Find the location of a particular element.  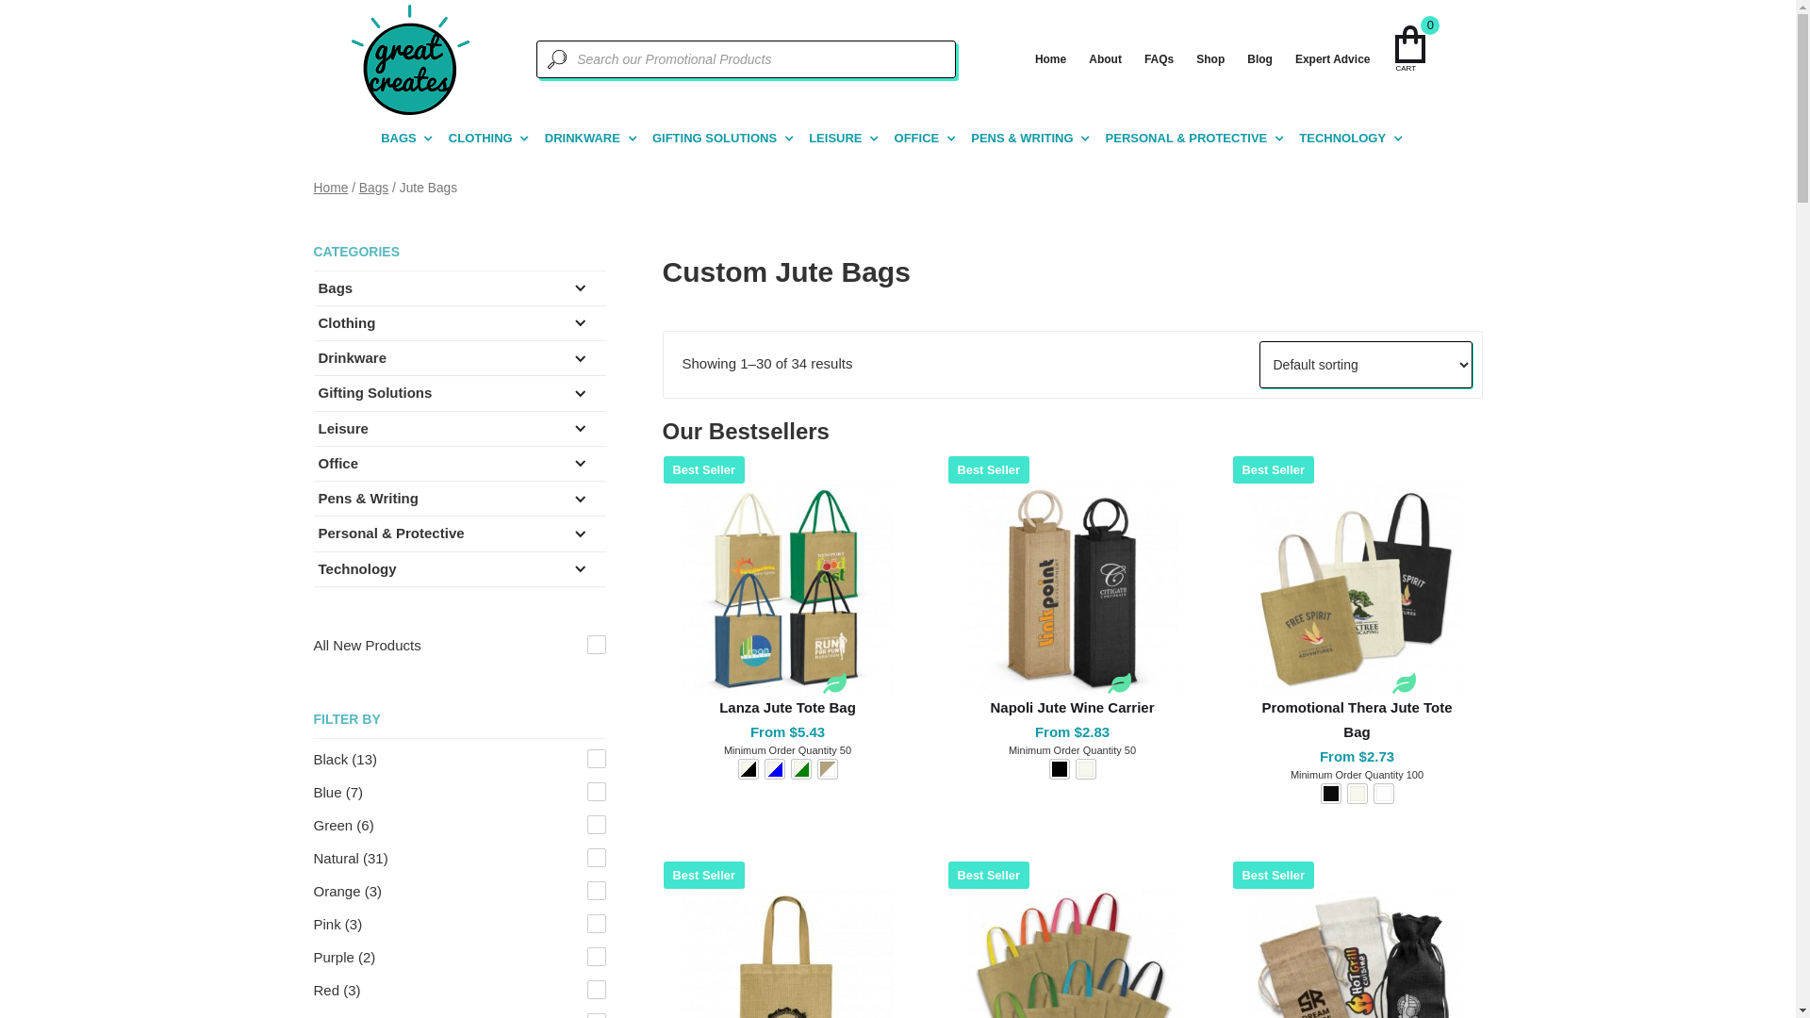

Gifting Solutions is located at coordinates (390, 392).